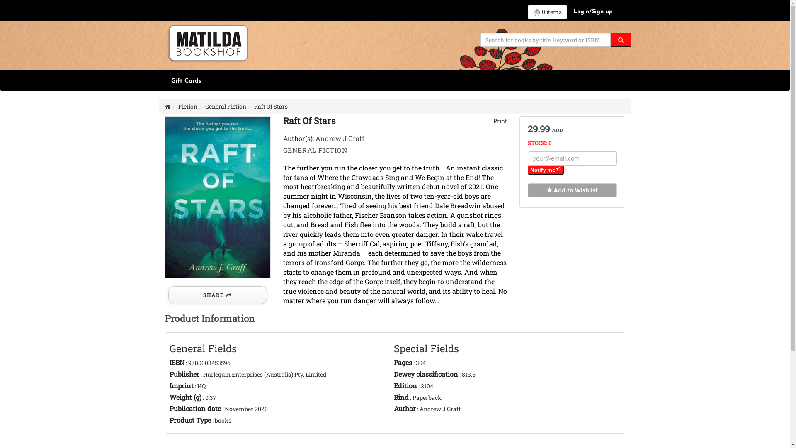 The width and height of the screenshot is (796, 448). What do you see at coordinates (340, 139) in the screenshot?
I see `Andrew J Graff` at bounding box center [340, 139].